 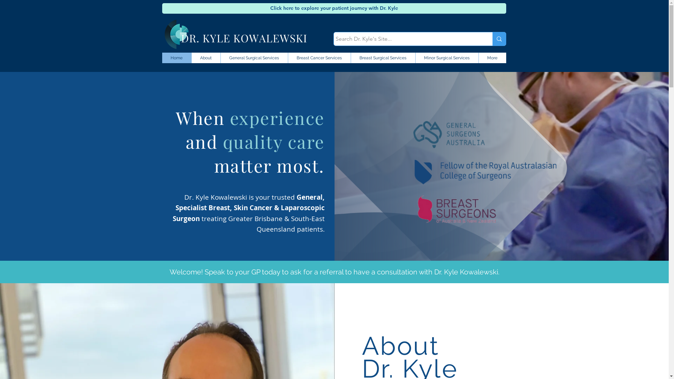 I want to click on Minor Surgical Services, so click(x=447, y=58).